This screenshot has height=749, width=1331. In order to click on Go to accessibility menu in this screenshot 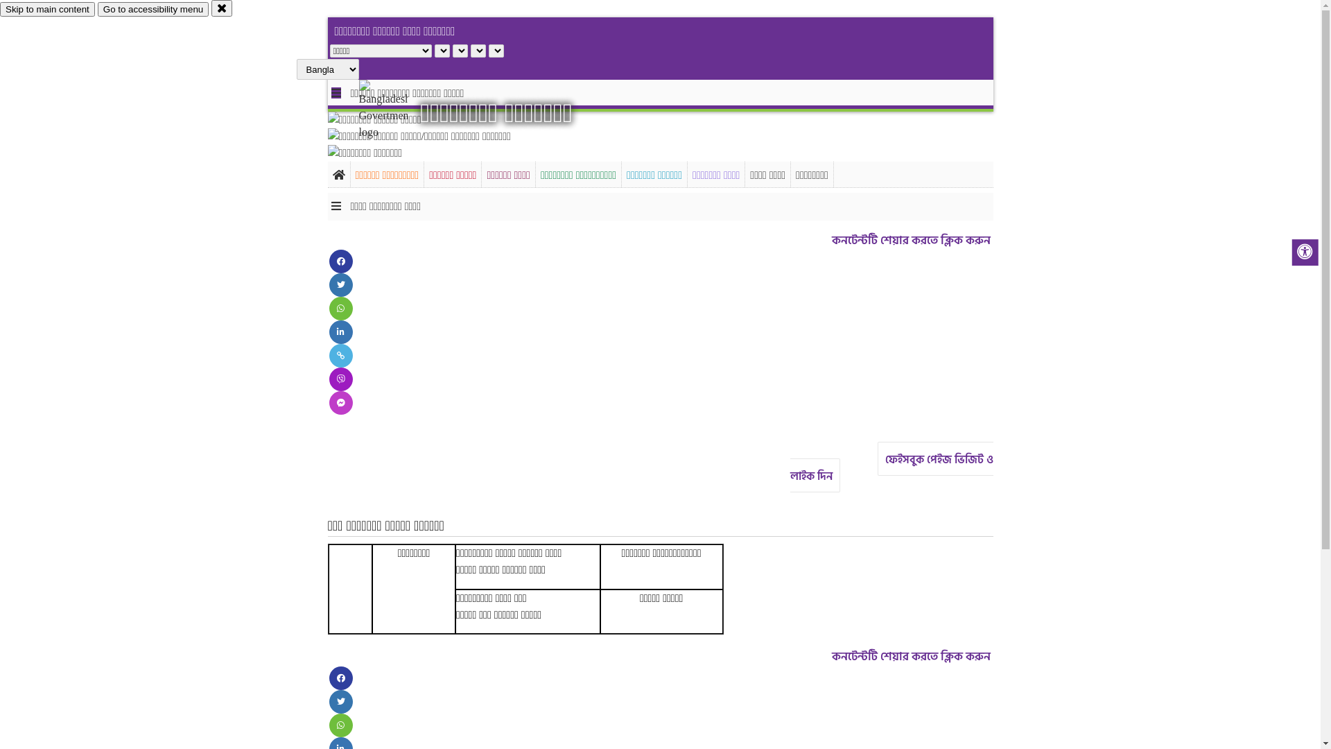, I will do `click(153, 10)`.